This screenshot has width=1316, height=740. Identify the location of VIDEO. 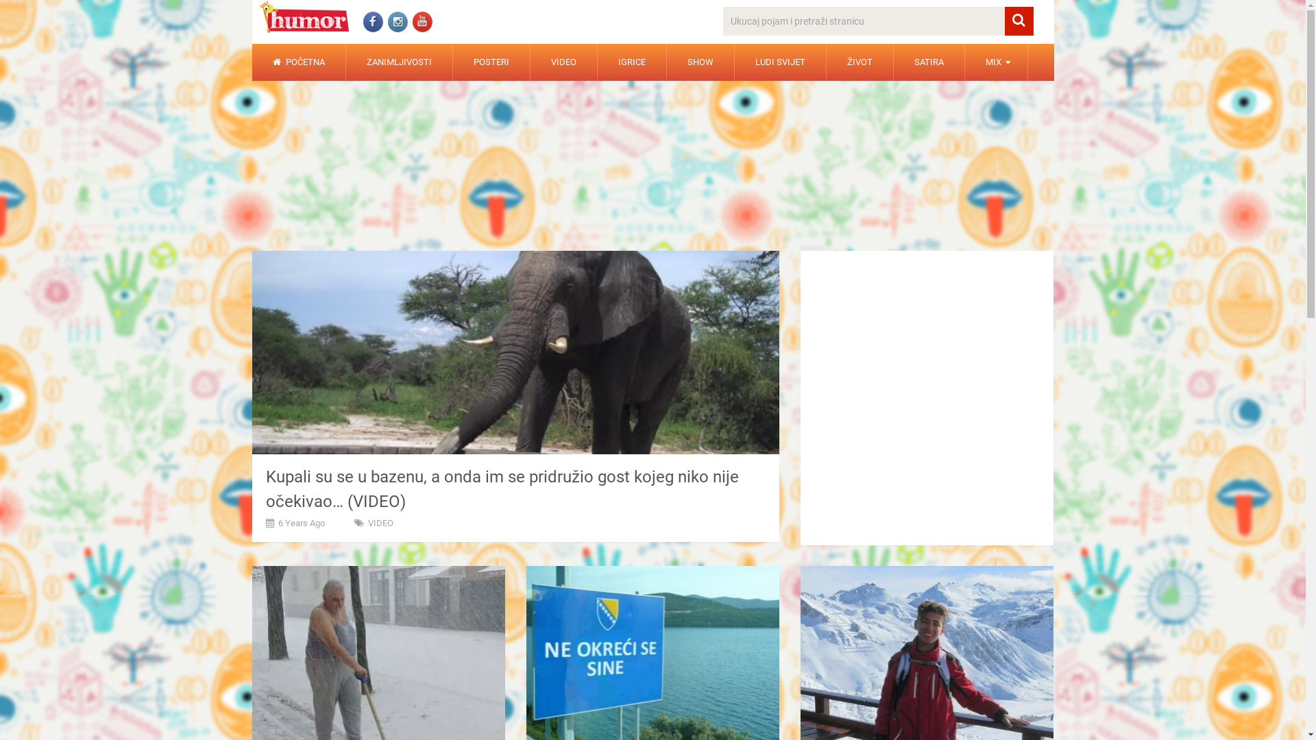
(563, 62).